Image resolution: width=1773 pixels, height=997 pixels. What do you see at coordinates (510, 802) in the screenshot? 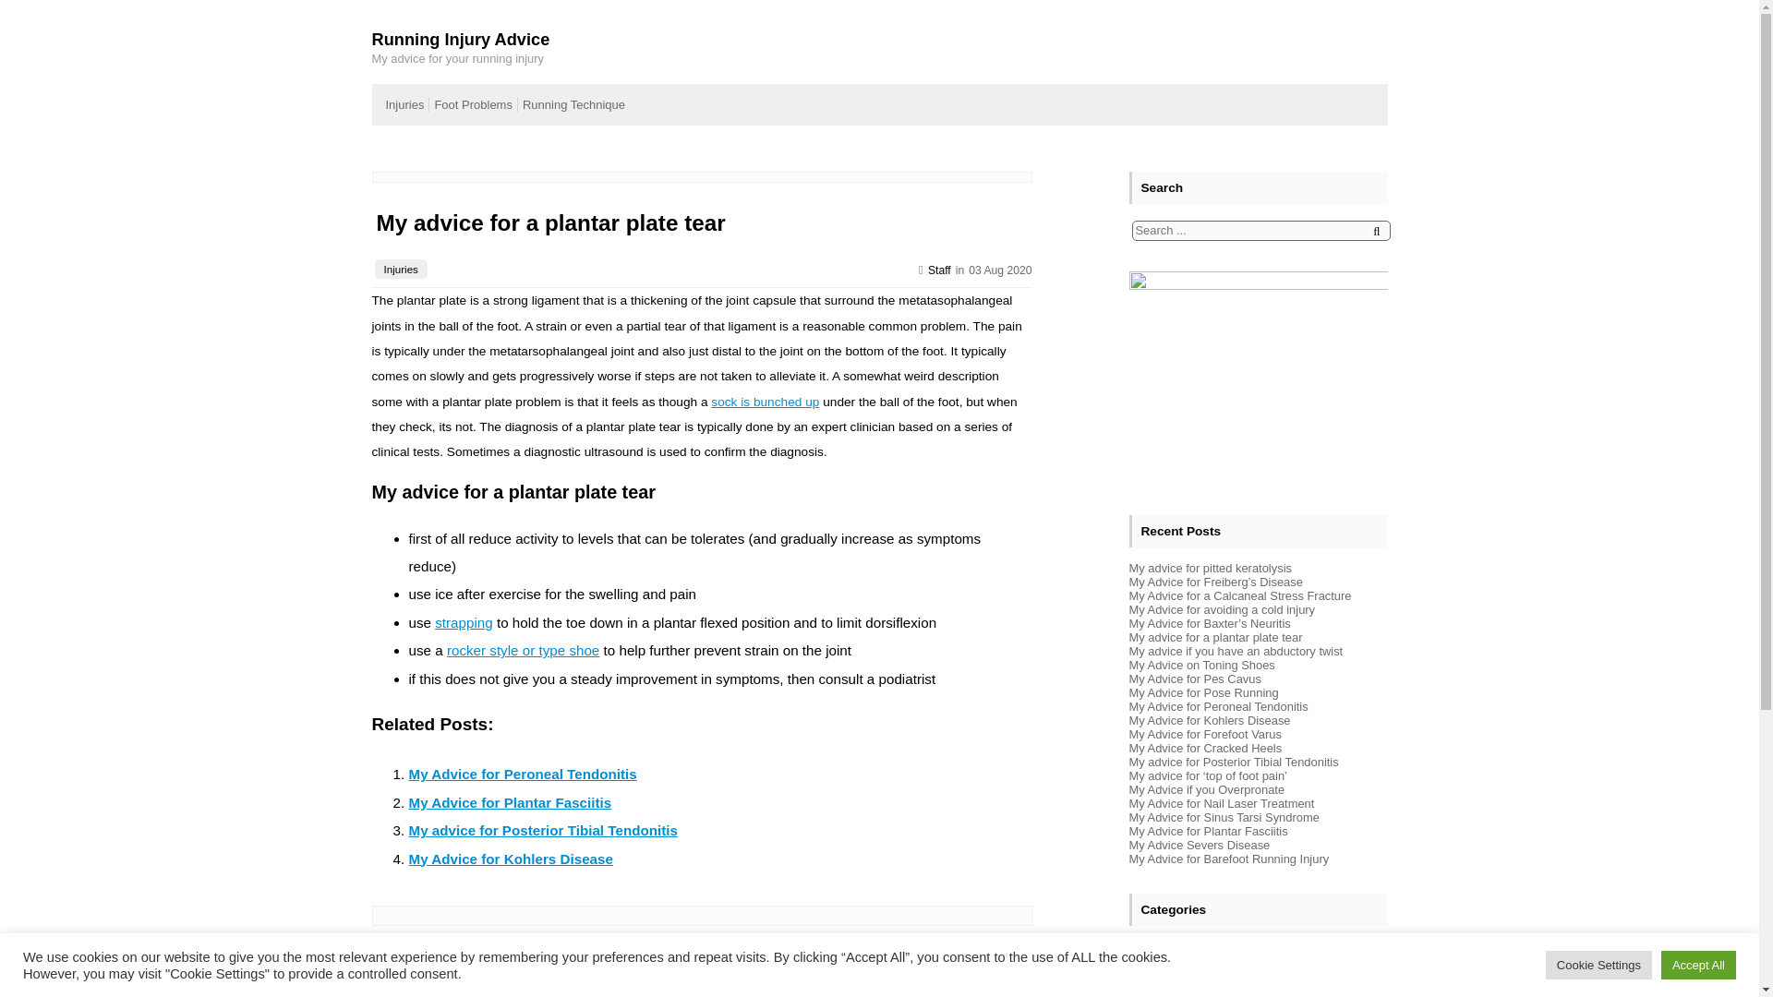
I see `My Advice for Plantar Fasciitis` at bounding box center [510, 802].